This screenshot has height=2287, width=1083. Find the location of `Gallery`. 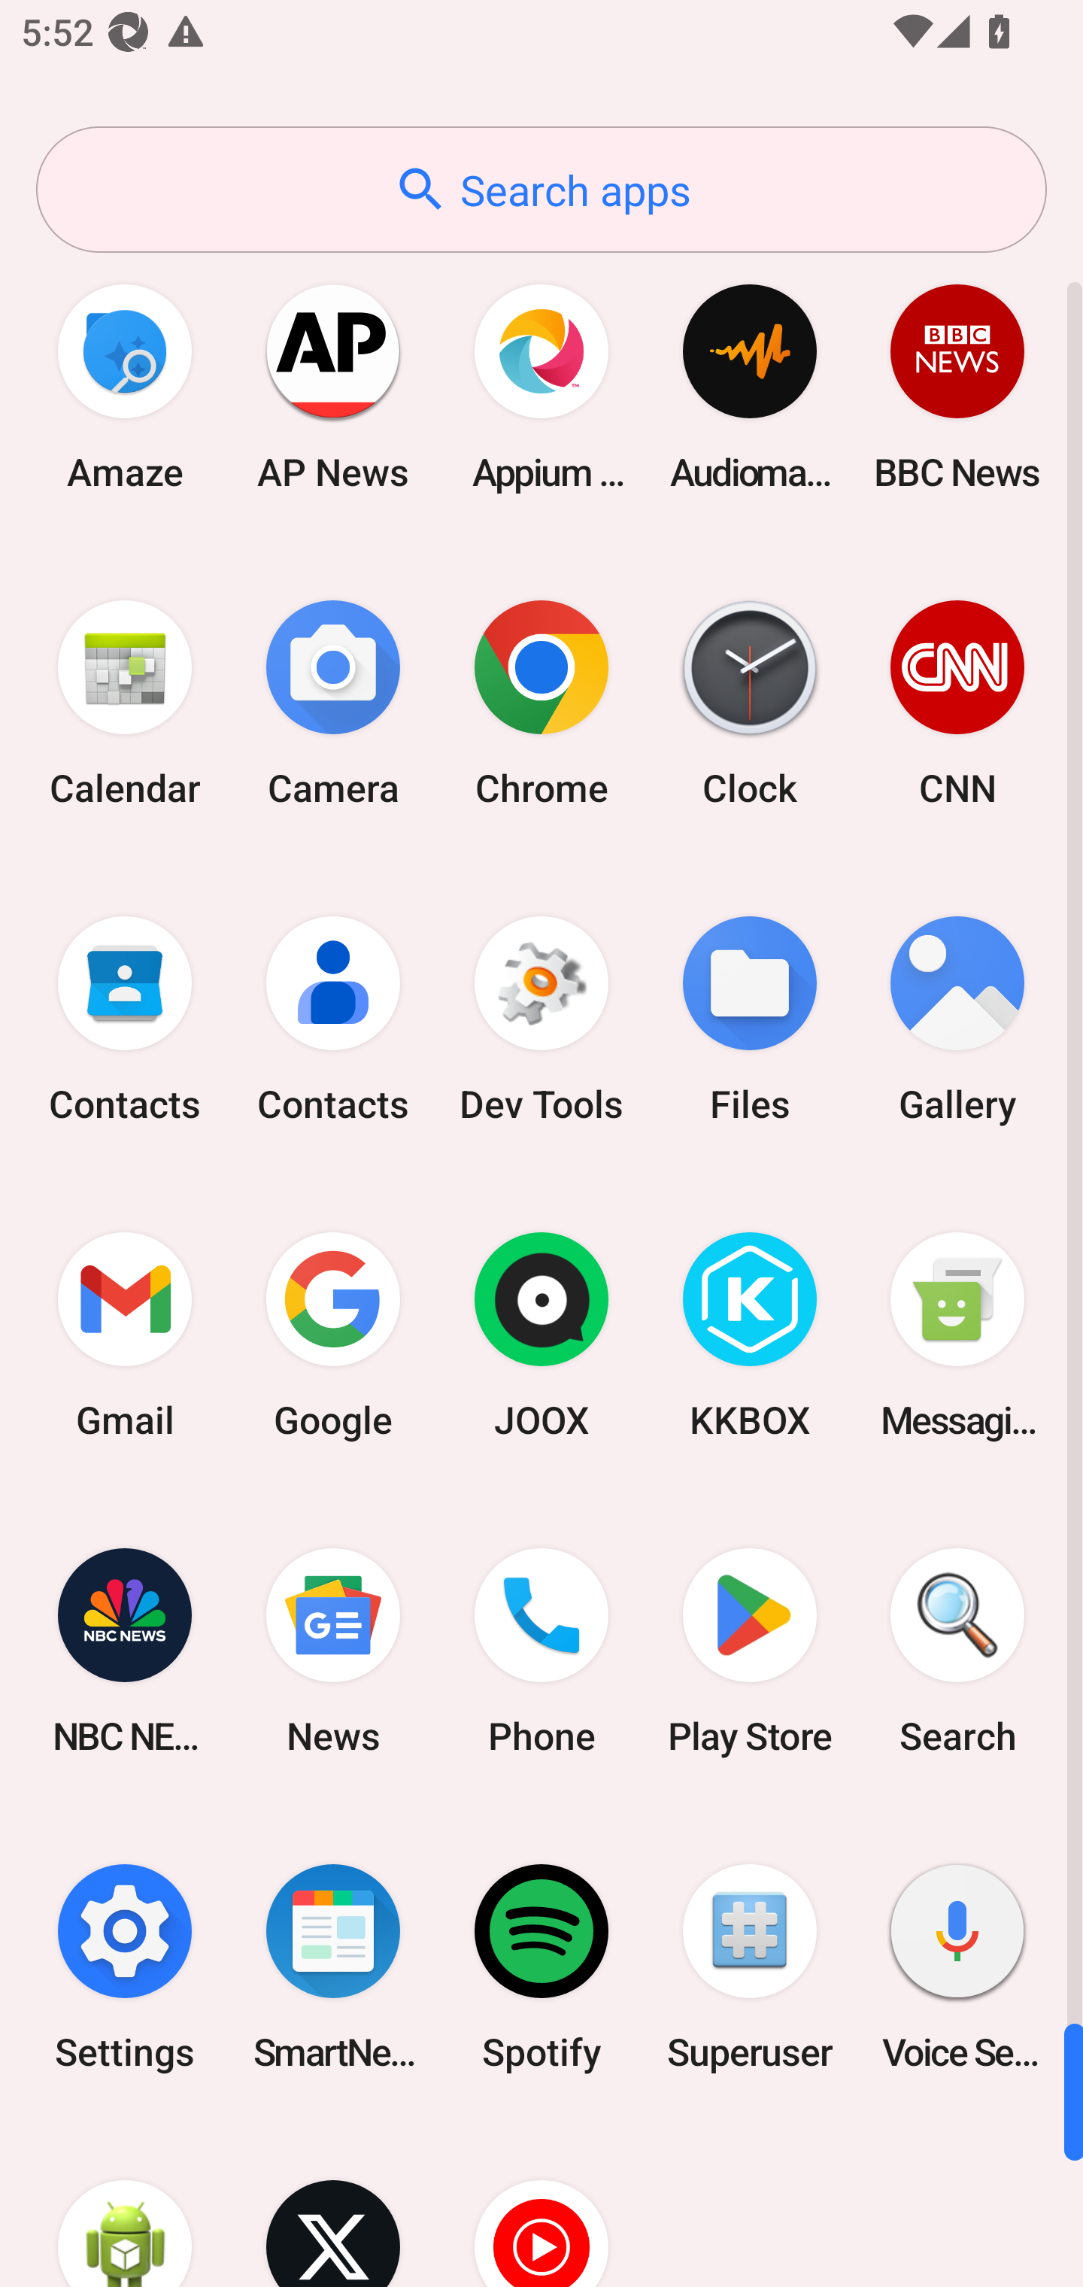

Gallery is located at coordinates (957, 1020).